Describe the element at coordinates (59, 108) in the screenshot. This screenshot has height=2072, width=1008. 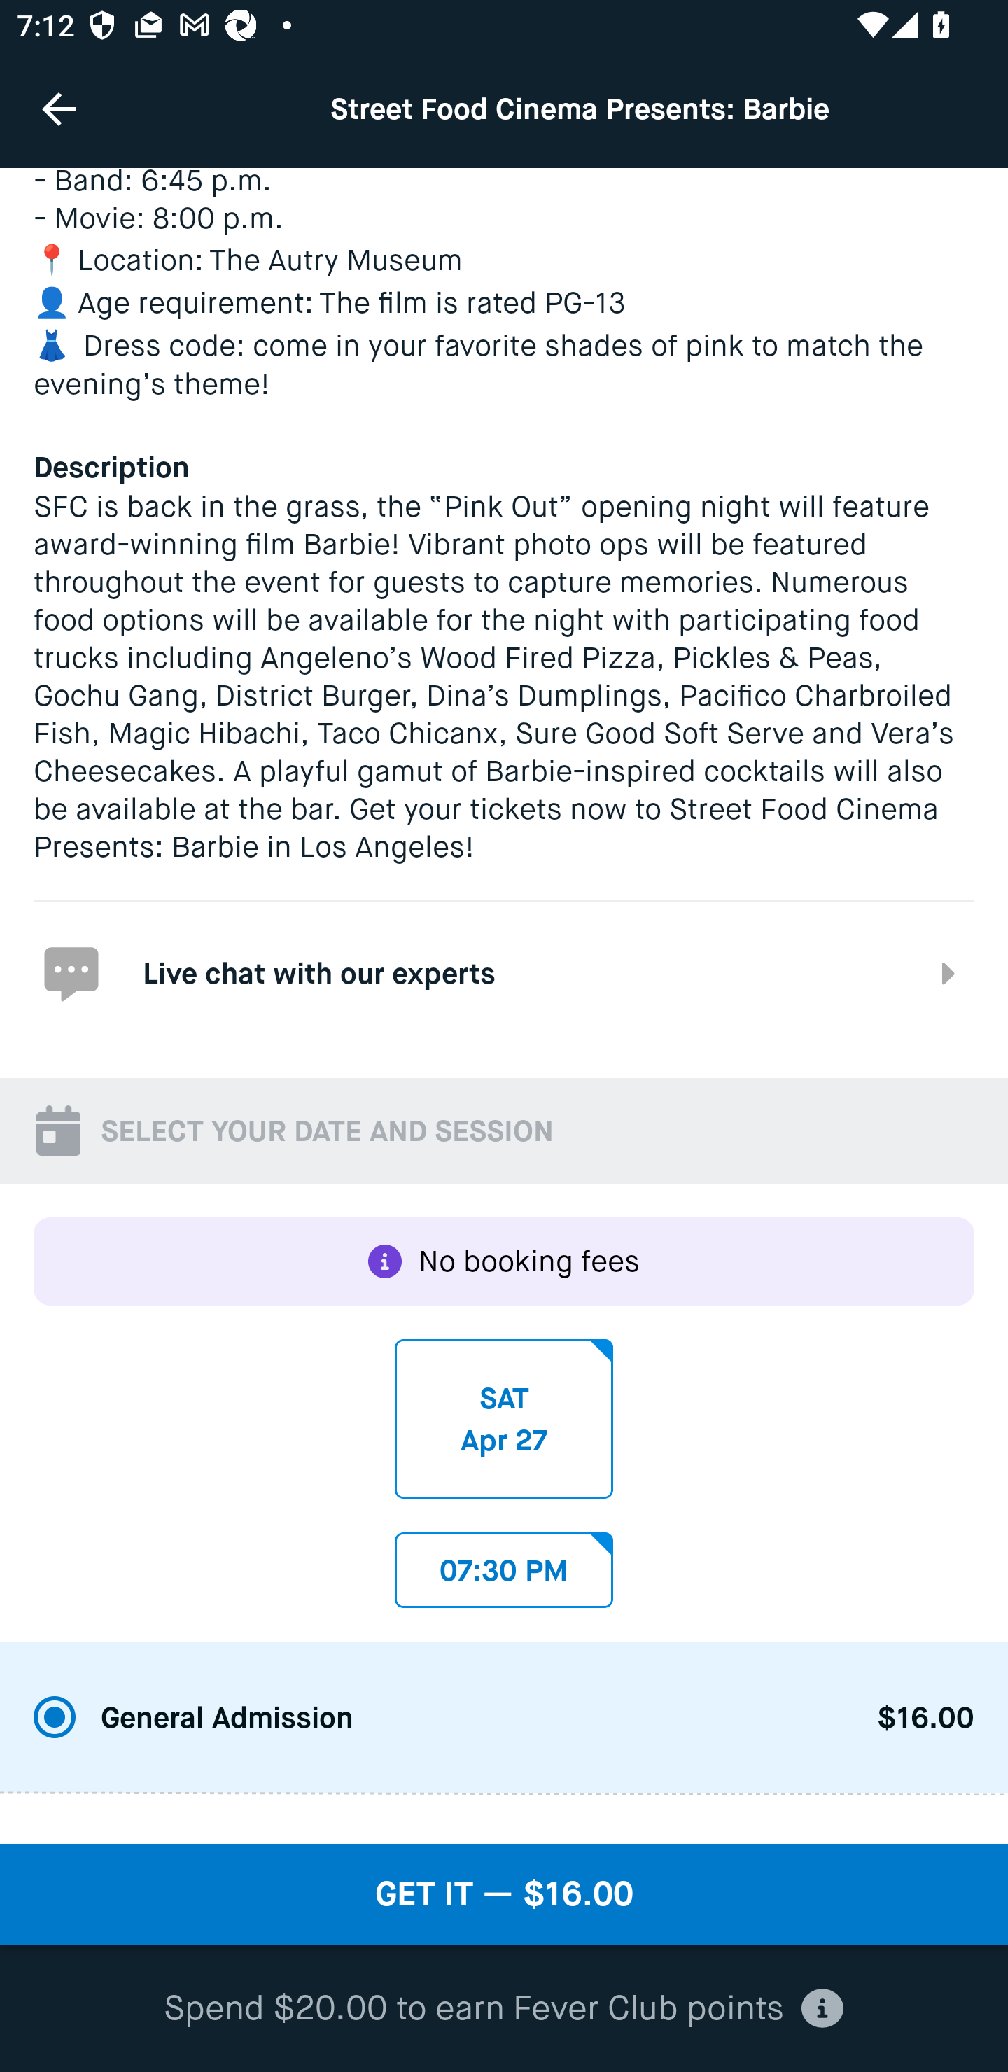
I see `Navigate up` at that location.